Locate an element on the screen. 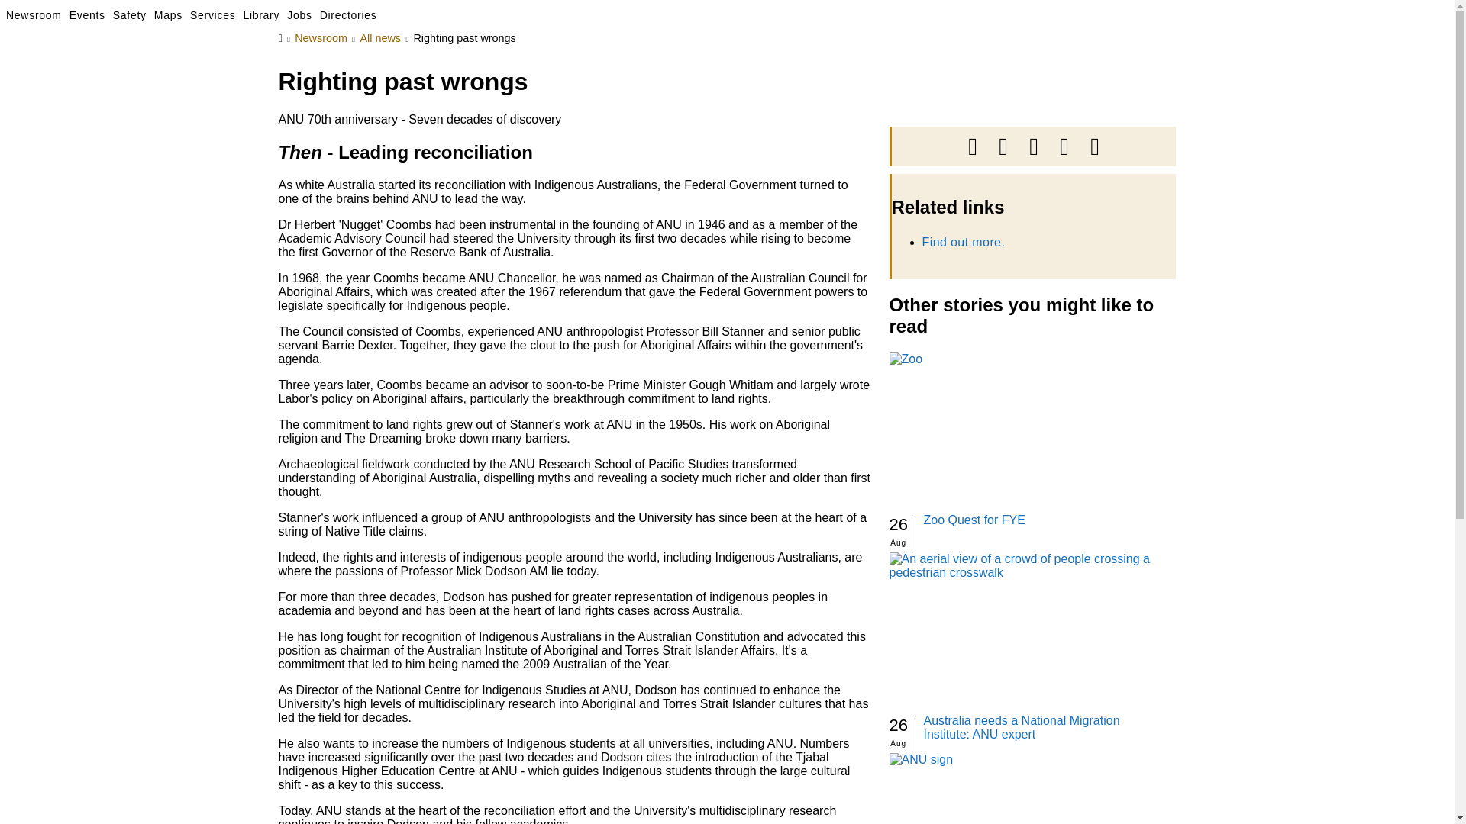  Jobs is located at coordinates (303, 15).